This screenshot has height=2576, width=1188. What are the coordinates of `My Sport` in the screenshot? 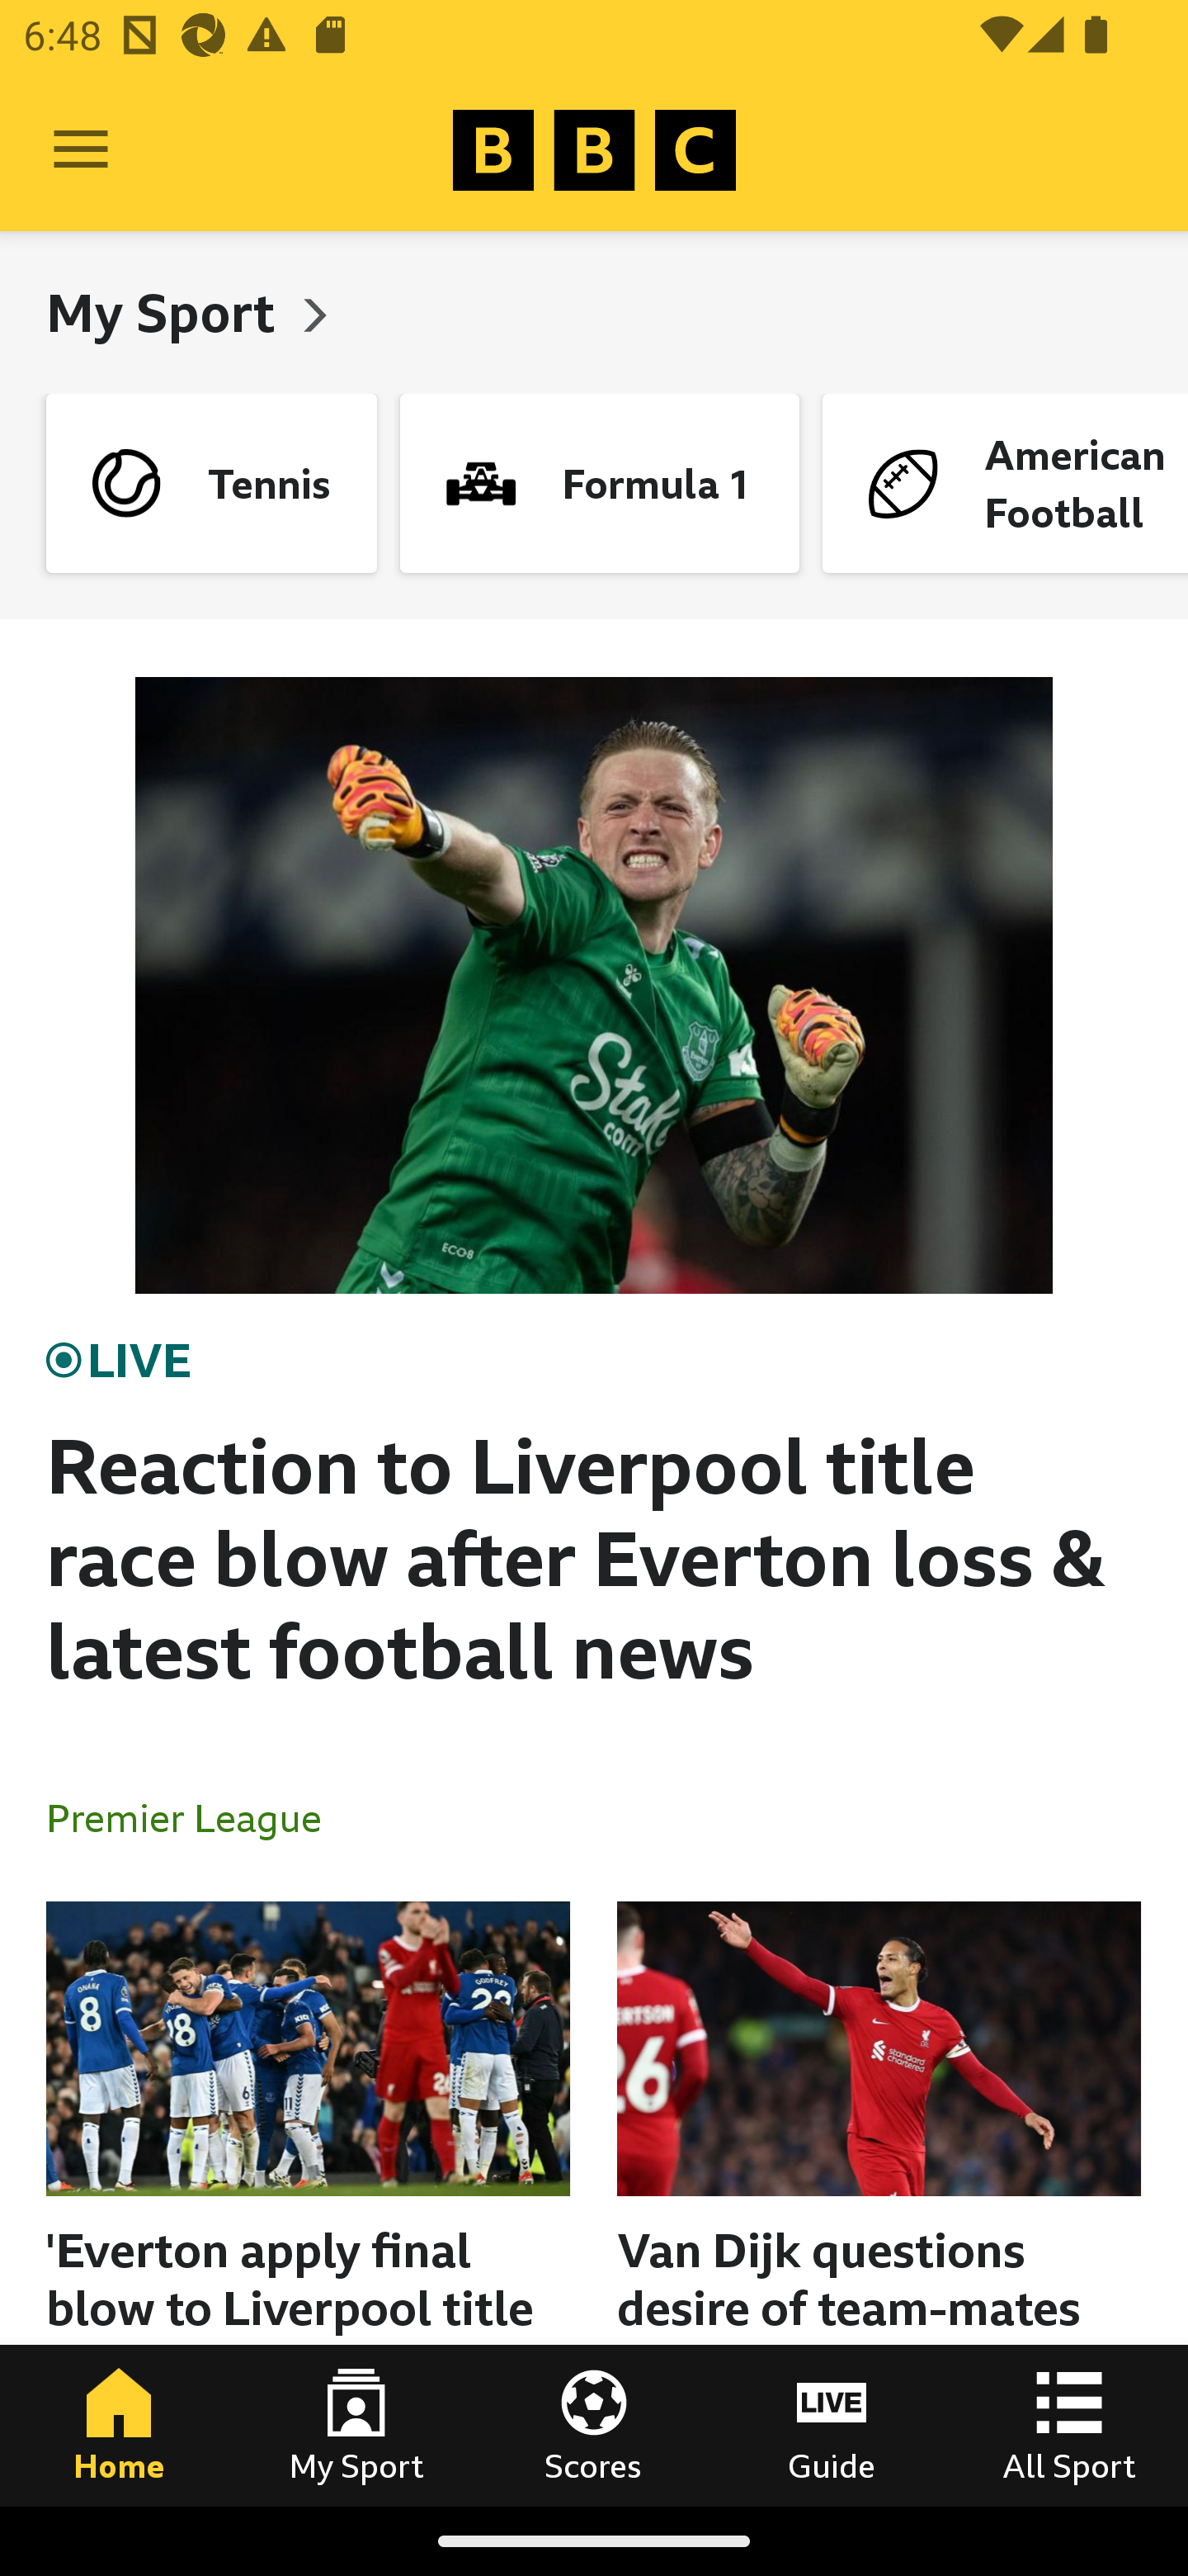 It's located at (167, 312).